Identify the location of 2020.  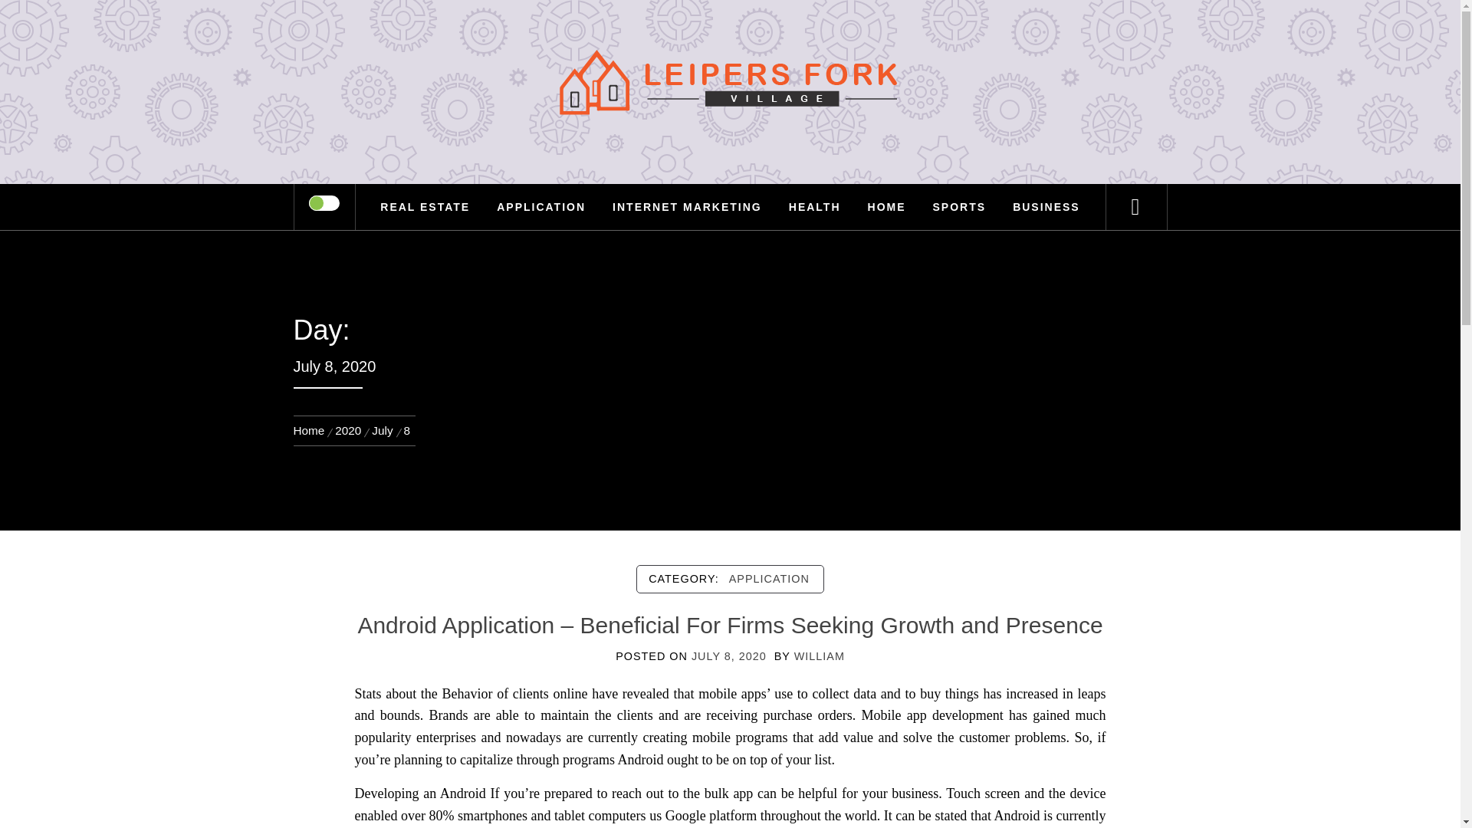
(348, 430).